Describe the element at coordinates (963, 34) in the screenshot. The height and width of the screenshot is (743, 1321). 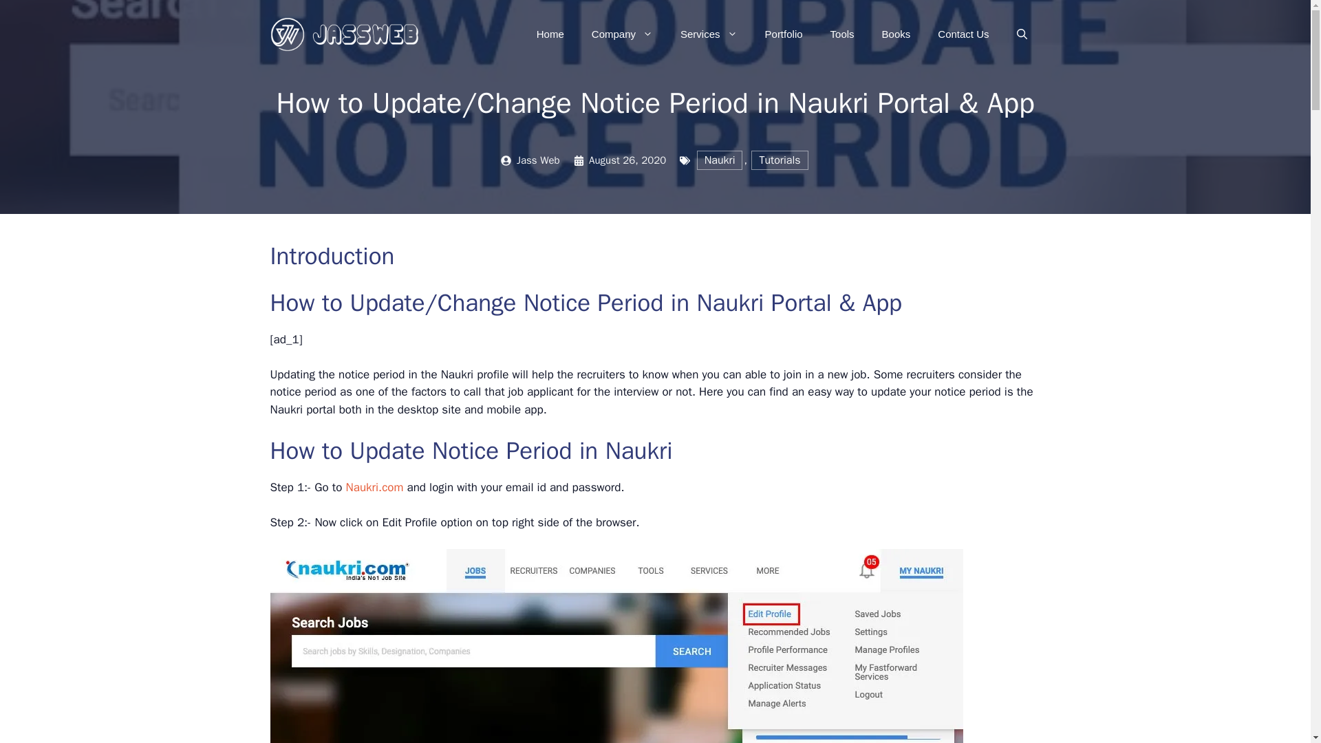
I see `Contact Us` at that location.